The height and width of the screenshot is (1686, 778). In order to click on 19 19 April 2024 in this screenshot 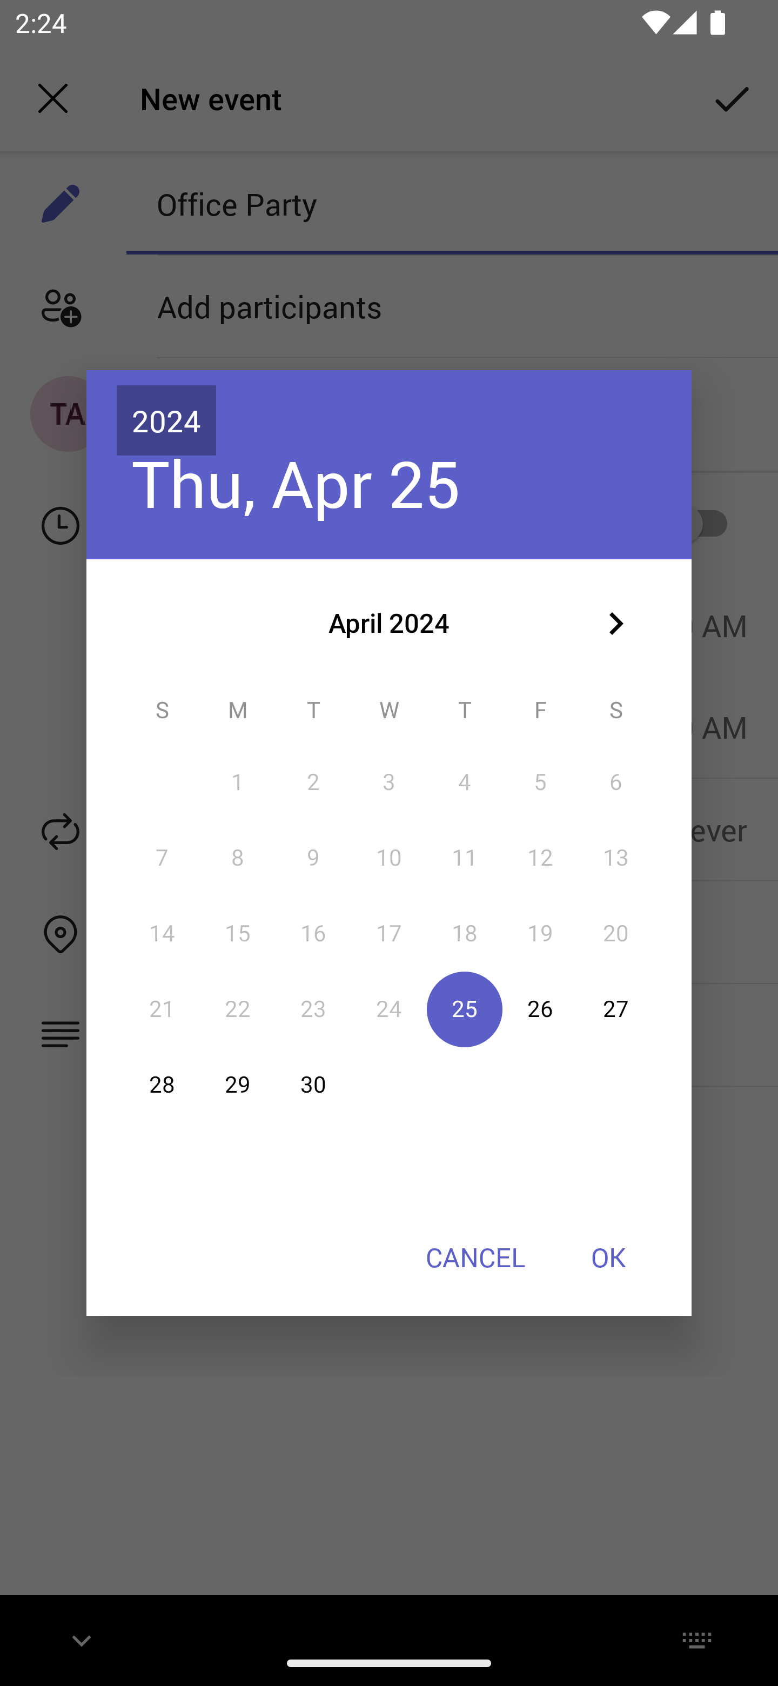, I will do `click(540, 933)`.